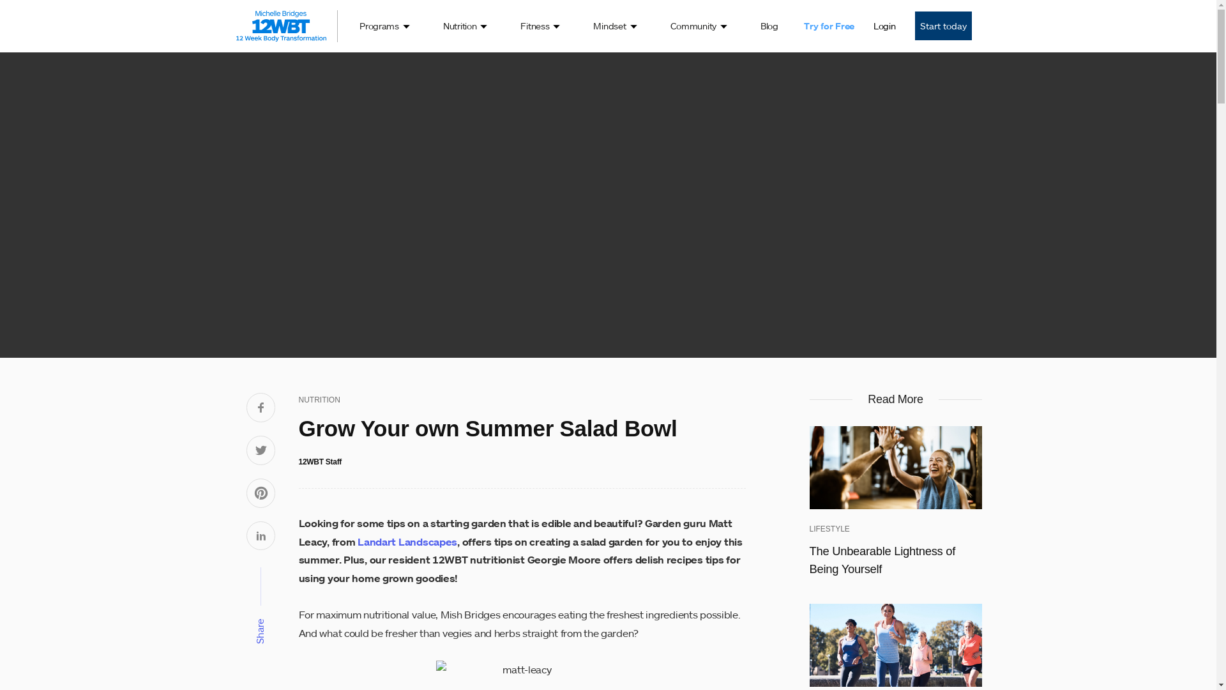 The width and height of the screenshot is (1226, 690). What do you see at coordinates (830, 529) in the screenshot?
I see `LIFESTYLE` at bounding box center [830, 529].